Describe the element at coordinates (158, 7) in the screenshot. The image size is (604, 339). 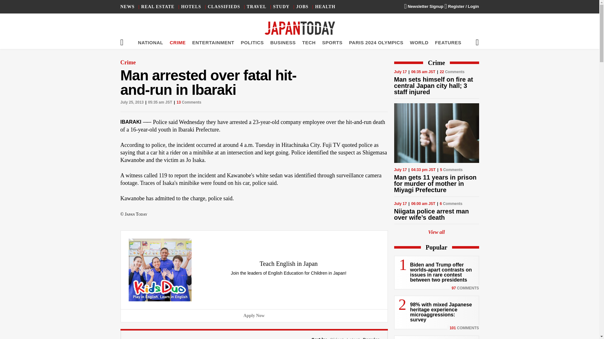
I see `REAL ESTATE` at that location.